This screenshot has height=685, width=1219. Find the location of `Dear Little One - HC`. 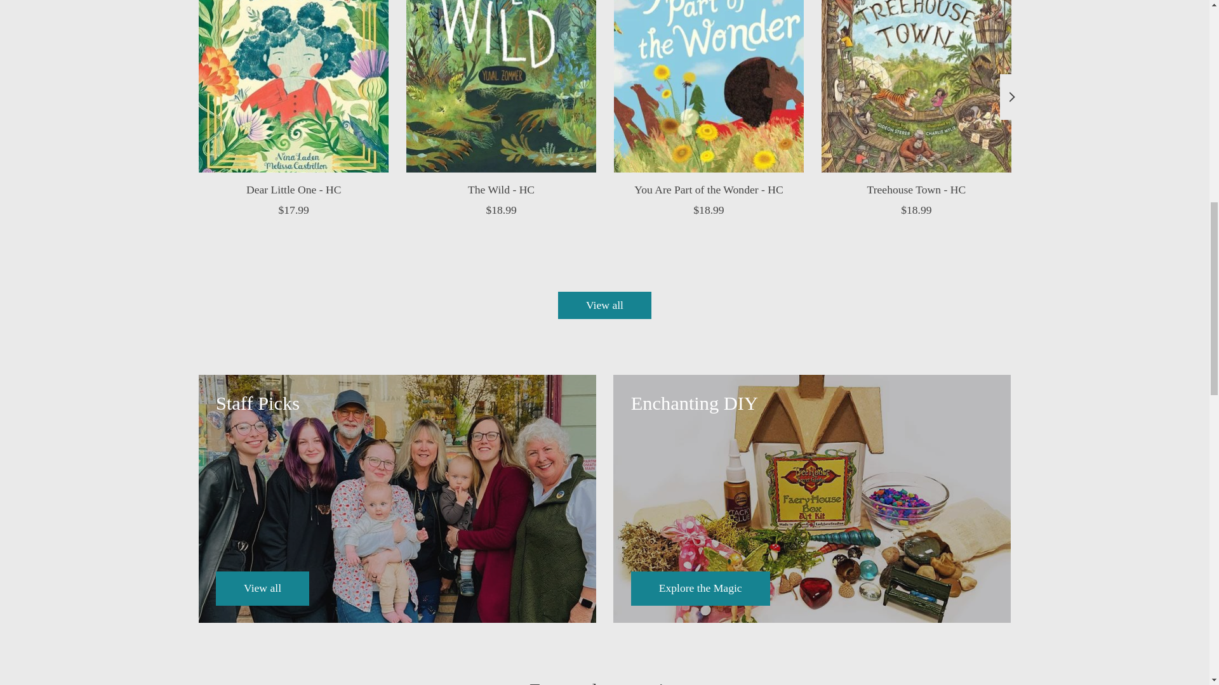

Dear Little One - HC is located at coordinates (292, 86).